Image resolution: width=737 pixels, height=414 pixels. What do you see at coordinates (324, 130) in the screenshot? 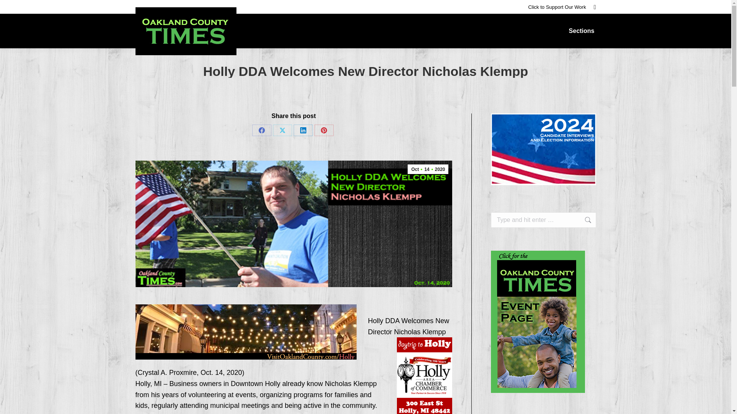
I see `Pinterest` at bounding box center [324, 130].